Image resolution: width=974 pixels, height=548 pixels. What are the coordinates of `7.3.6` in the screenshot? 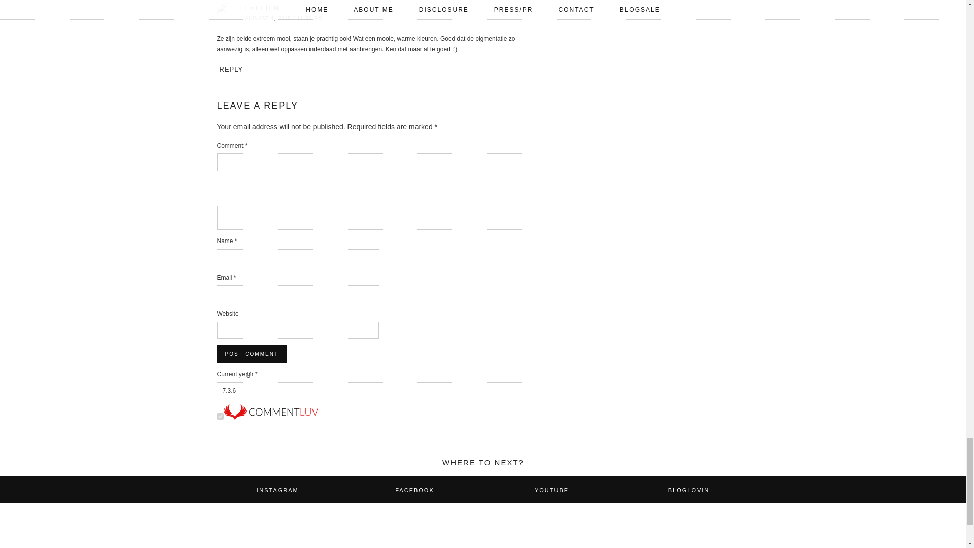 It's located at (379, 391).